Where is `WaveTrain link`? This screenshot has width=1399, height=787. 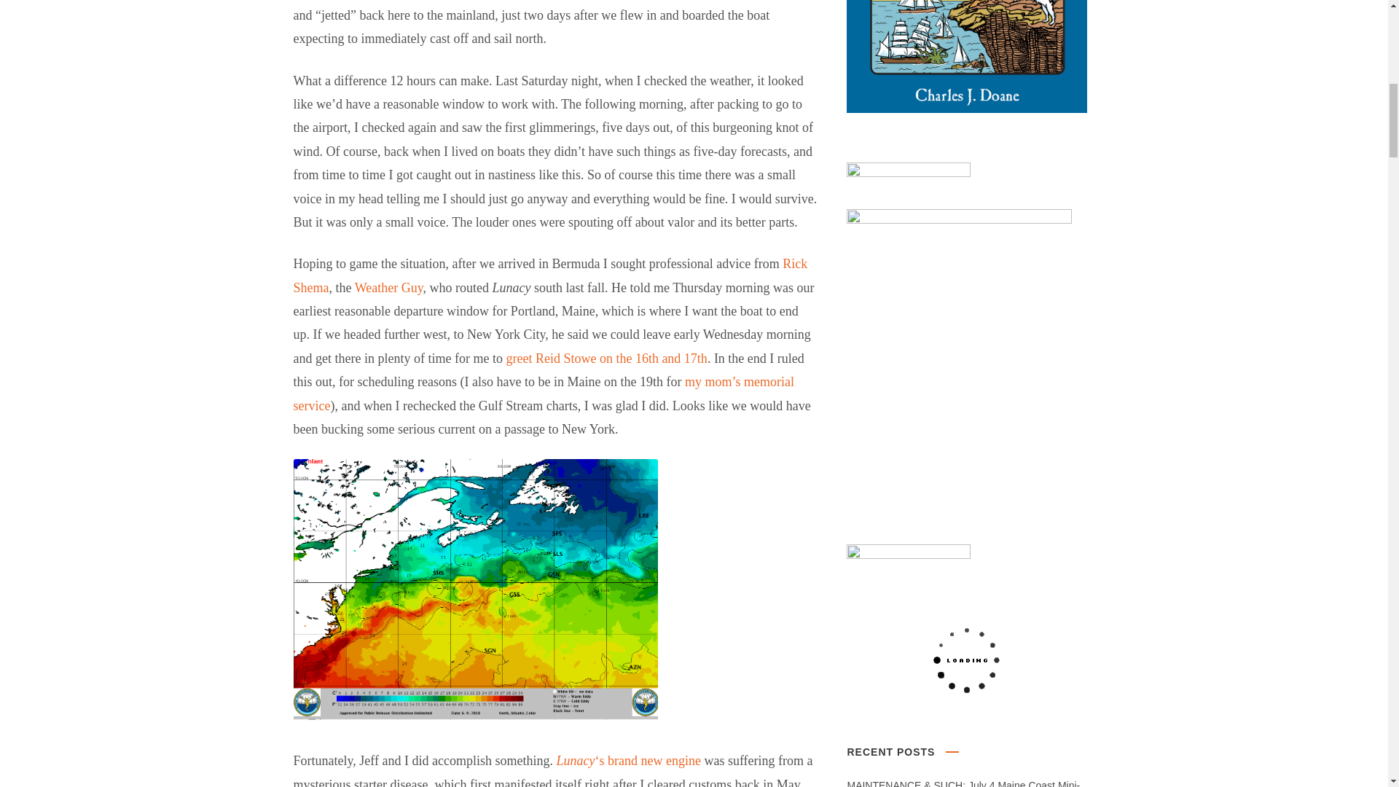 WaveTrain link is located at coordinates (606, 359).